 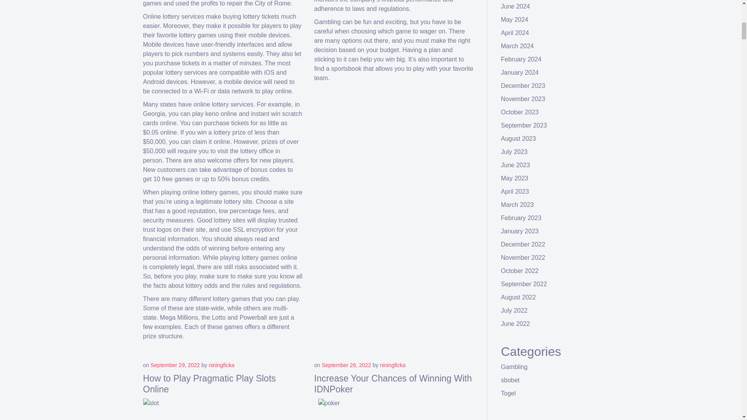 What do you see at coordinates (221, 365) in the screenshot?
I see `niningficka` at bounding box center [221, 365].